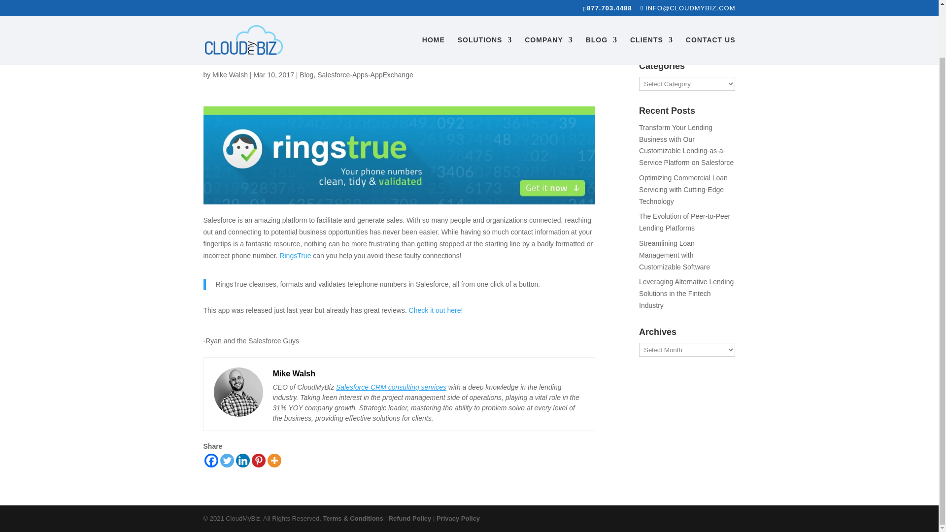  Describe the element at coordinates (485, 4) in the screenshot. I see `SOLUTIONS` at that location.